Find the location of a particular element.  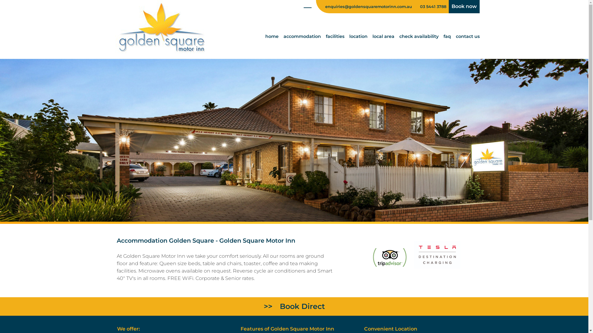

facilities is located at coordinates (335, 36).